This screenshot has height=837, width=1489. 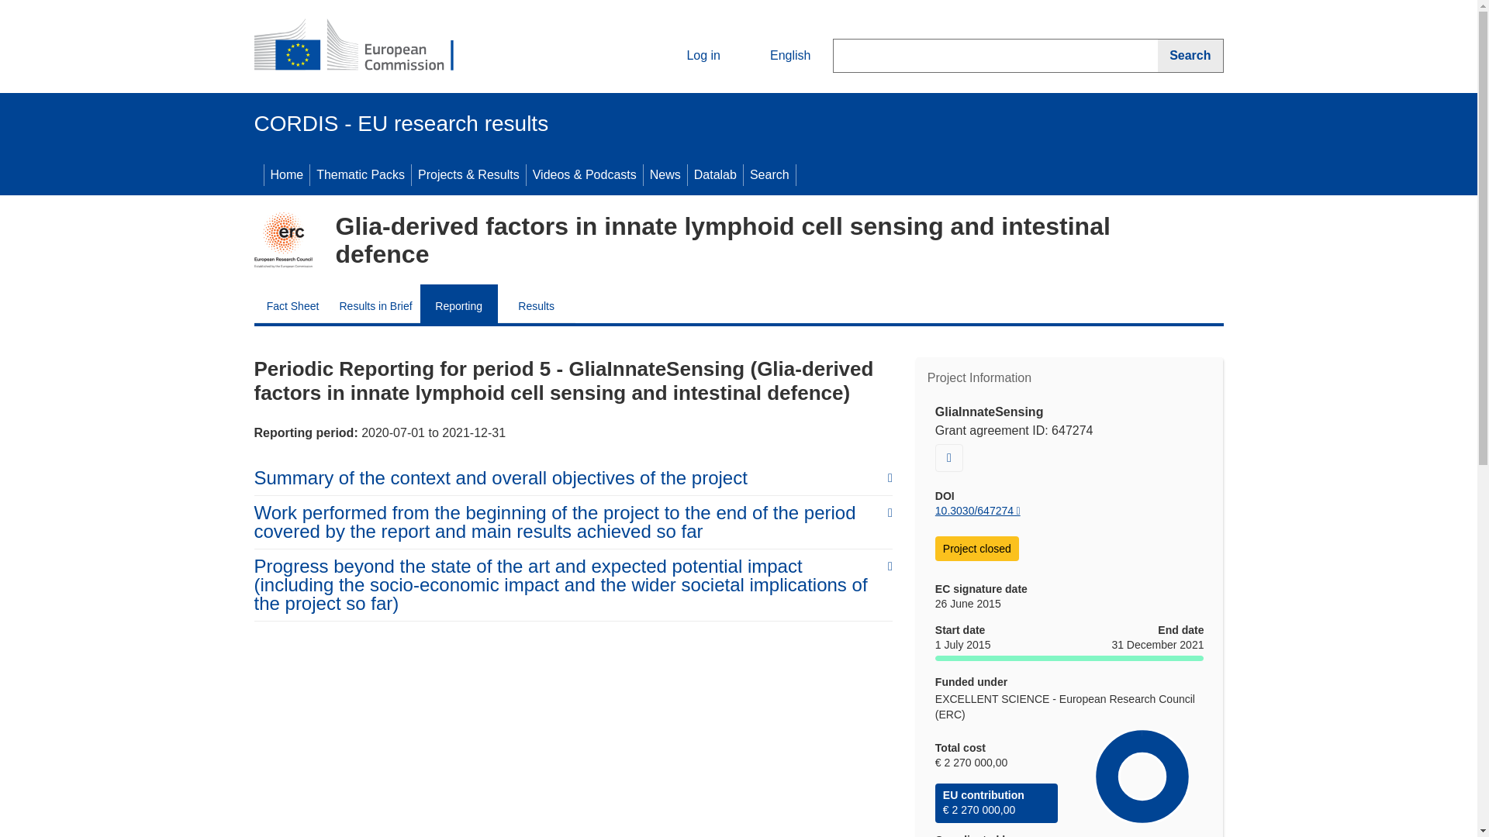 What do you see at coordinates (367, 46) in the screenshot?
I see `European Commission` at bounding box center [367, 46].